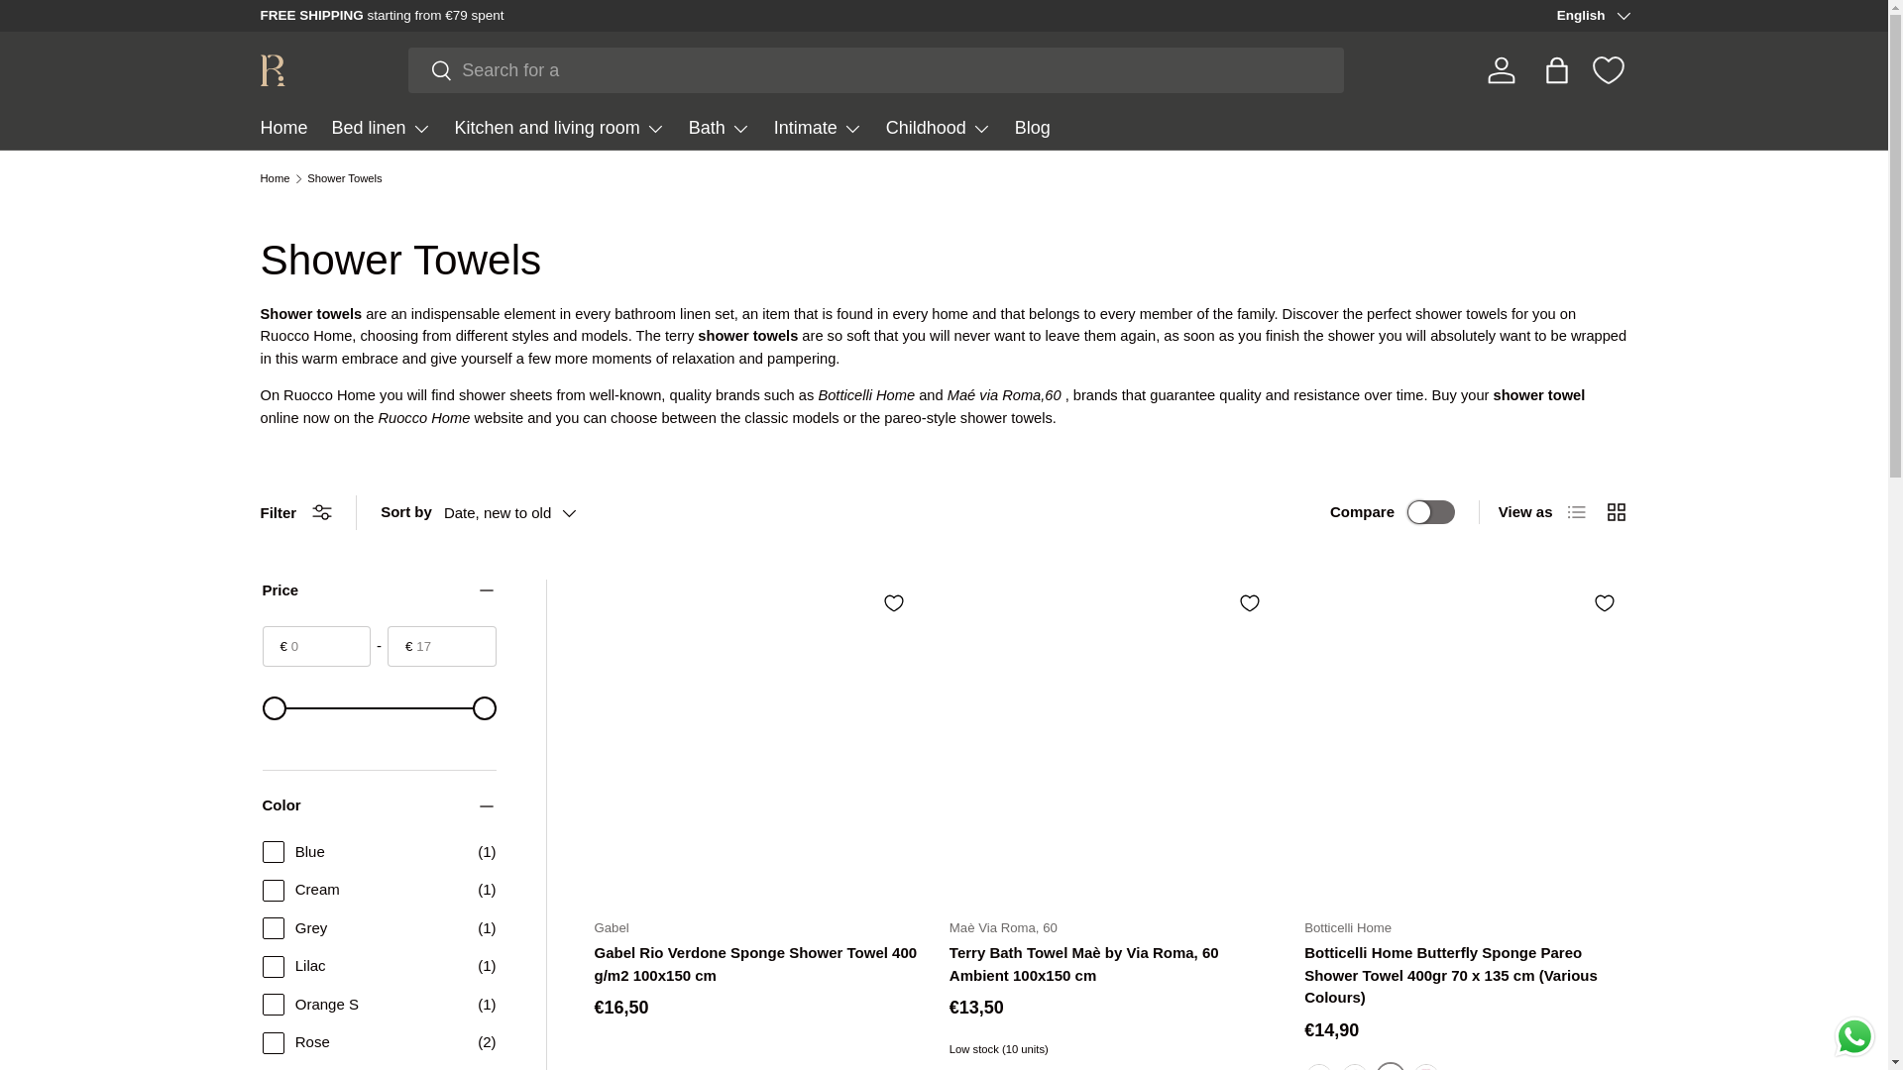  Describe the element at coordinates (720, 129) in the screenshot. I see `Bath` at that location.